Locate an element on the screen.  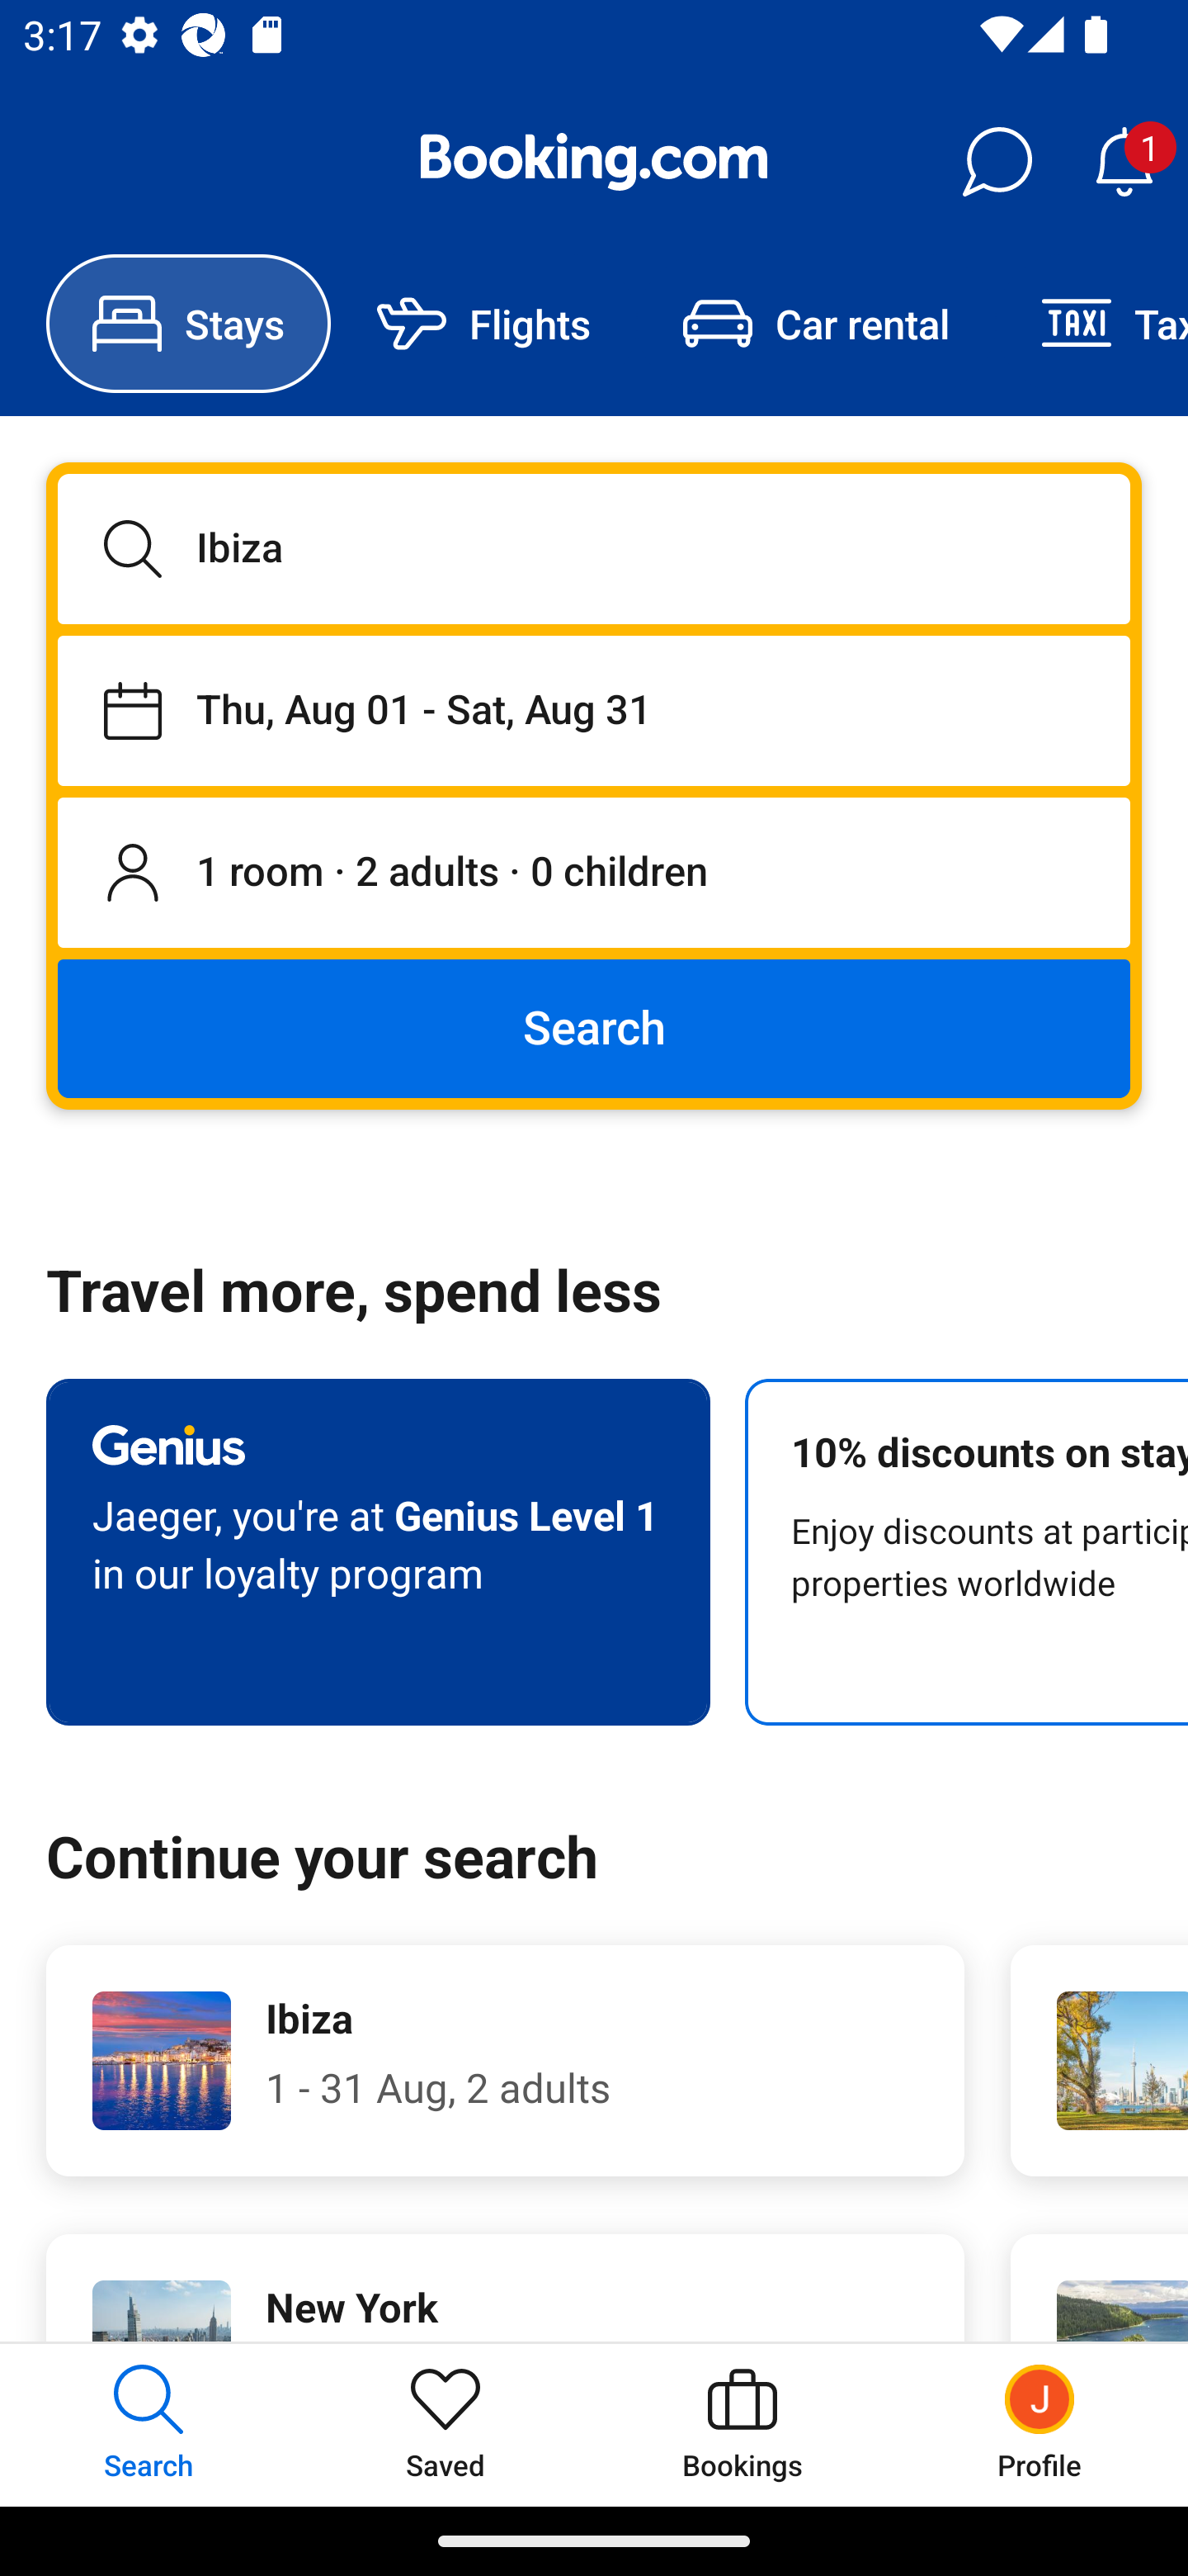
Car rental is located at coordinates (815, 324).